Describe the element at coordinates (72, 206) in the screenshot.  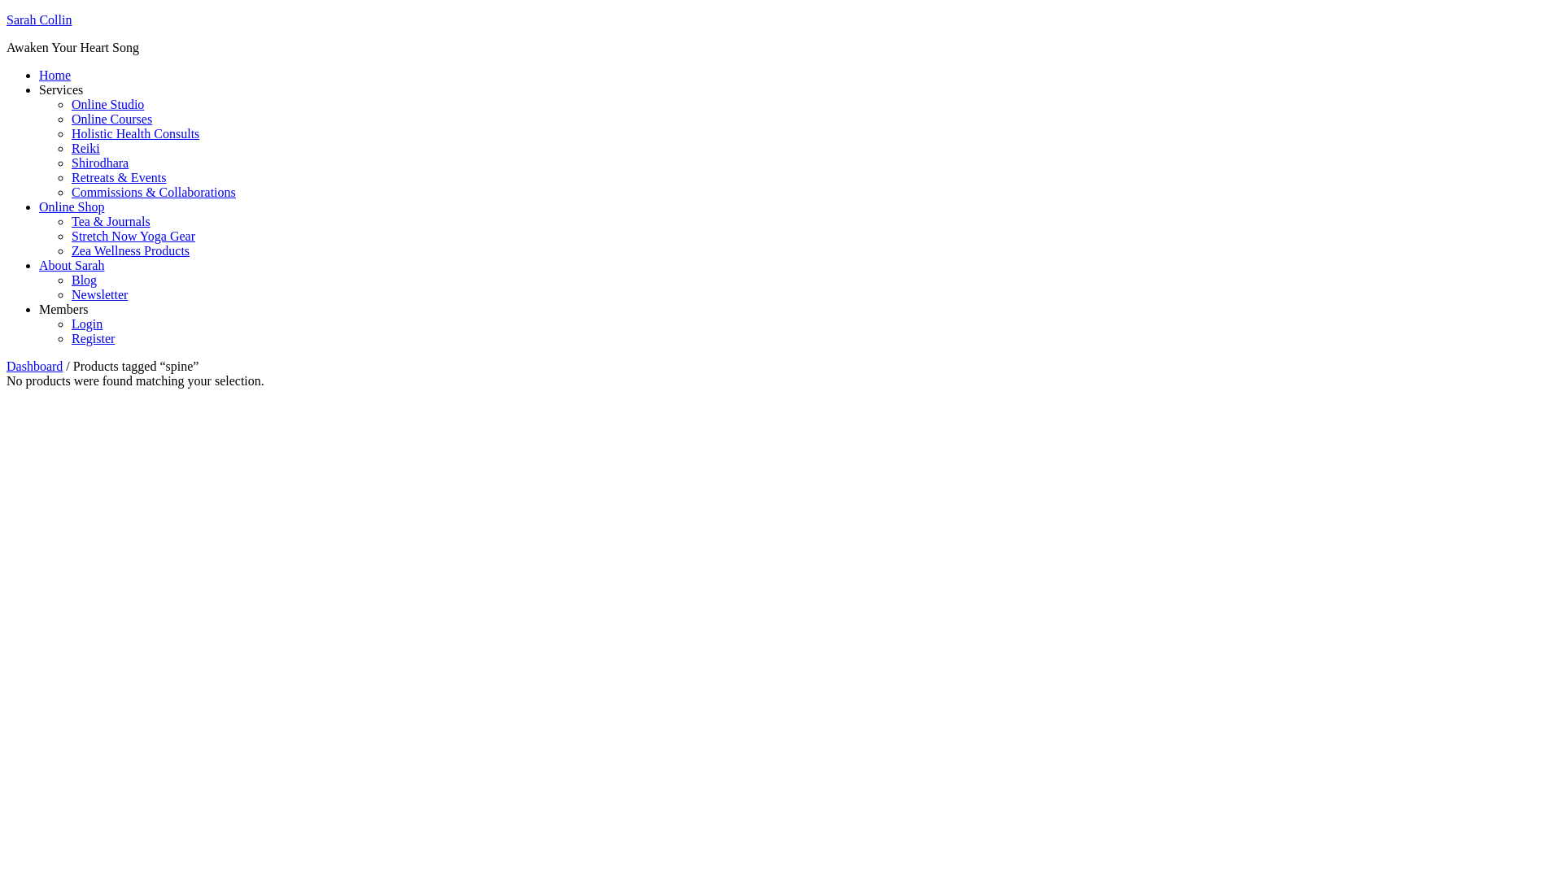
I see `Online Shop` at that location.